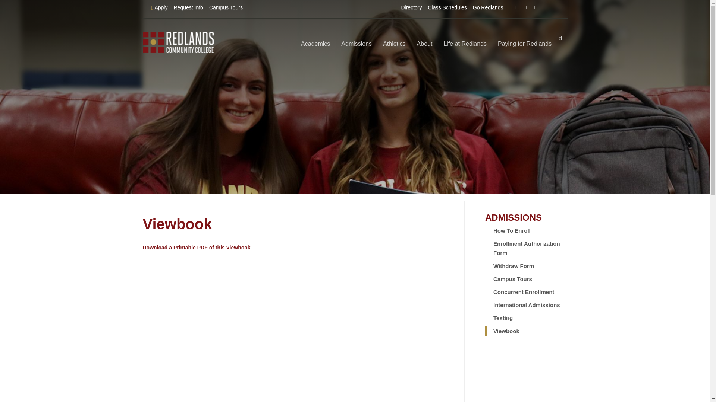  What do you see at coordinates (188, 7) in the screenshot?
I see `Request Info` at bounding box center [188, 7].